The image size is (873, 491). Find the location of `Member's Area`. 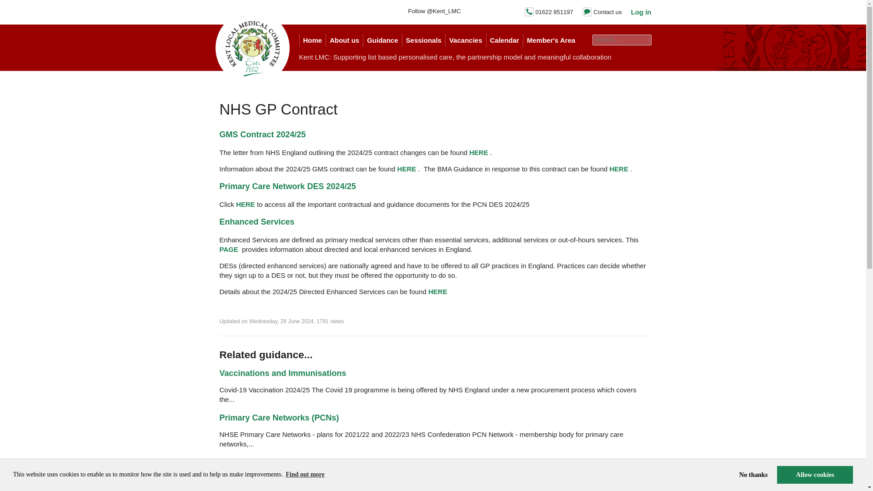

Member's Area is located at coordinates (551, 40).